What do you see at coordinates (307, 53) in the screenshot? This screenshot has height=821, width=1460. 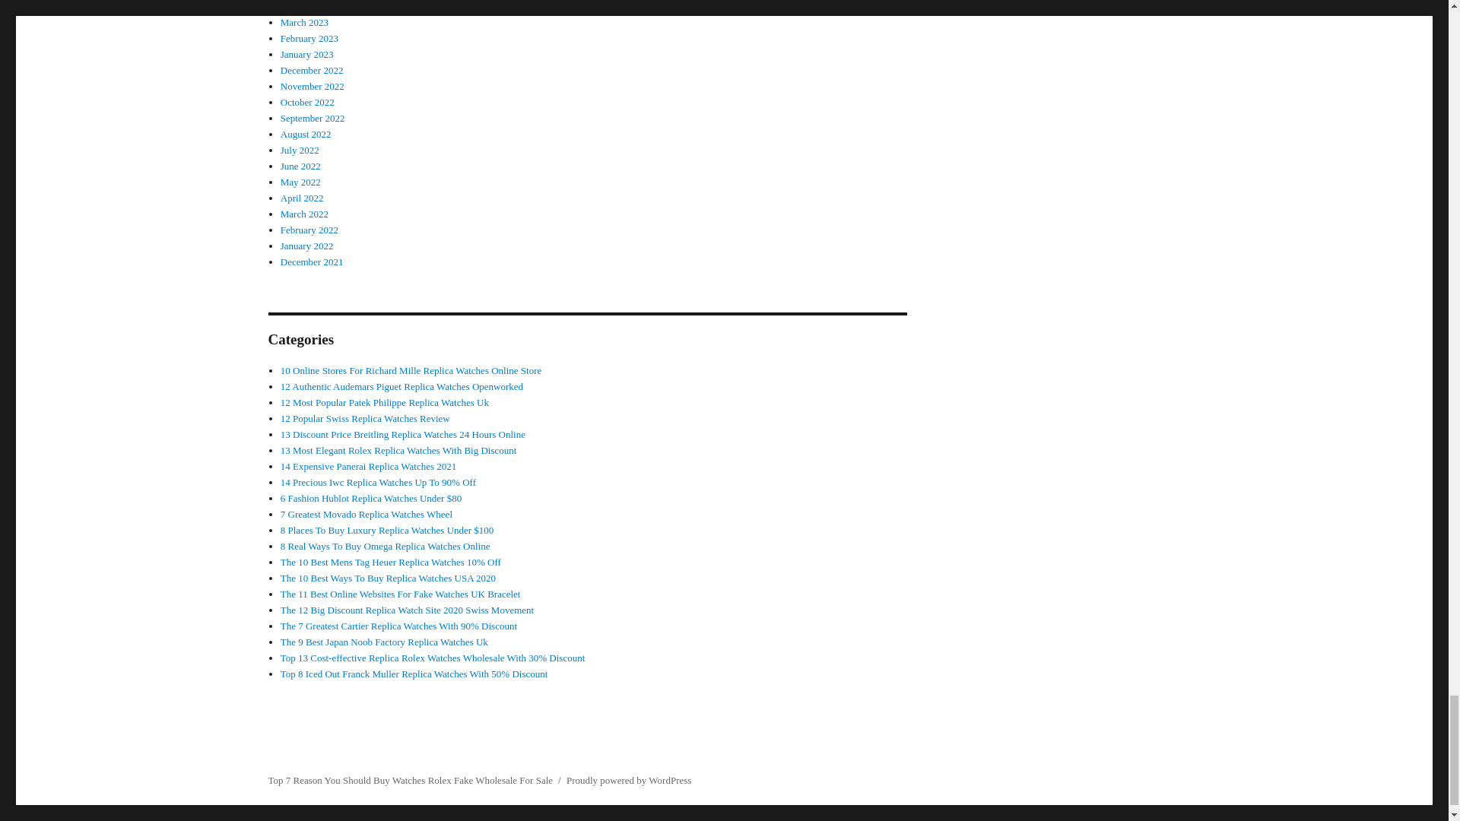 I see `January 2023` at bounding box center [307, 53].